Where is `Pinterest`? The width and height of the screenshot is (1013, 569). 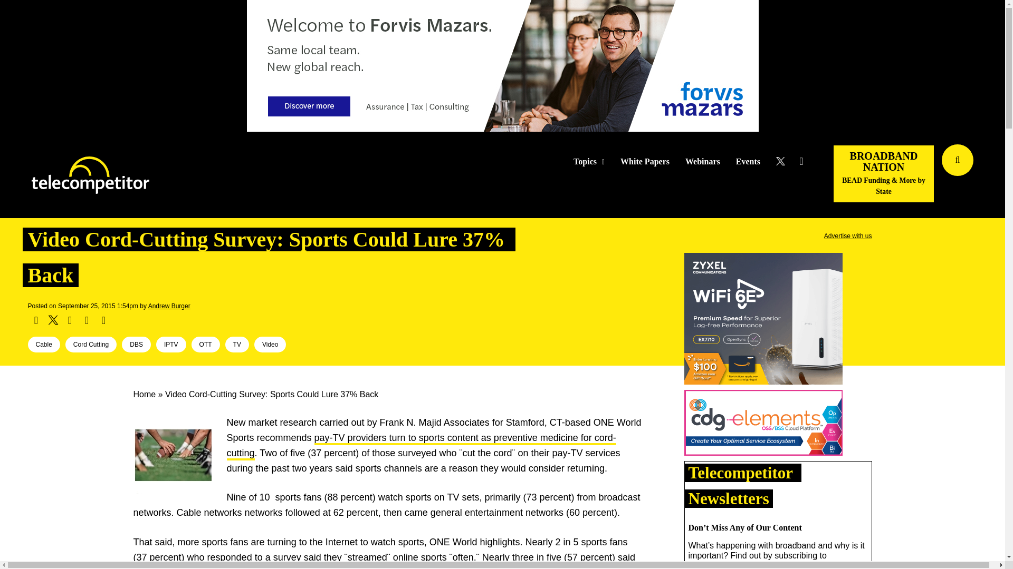
Pinterest is located at coordinates (87, 320).